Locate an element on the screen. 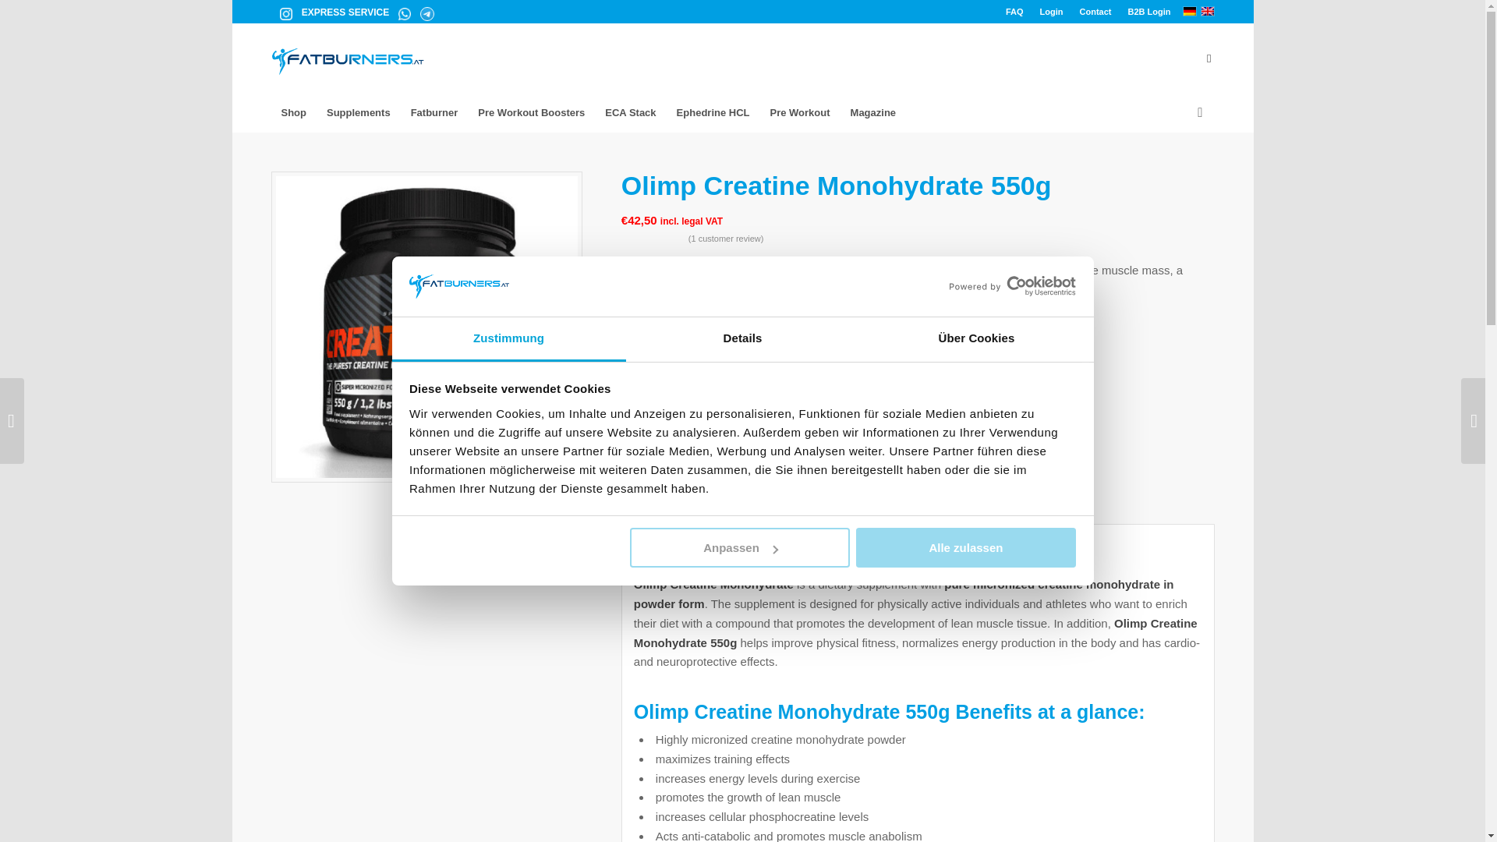 Image resolution: width=1497 pixels, height=842 pixels. Zustimmung is located at coordinates (508, 340).